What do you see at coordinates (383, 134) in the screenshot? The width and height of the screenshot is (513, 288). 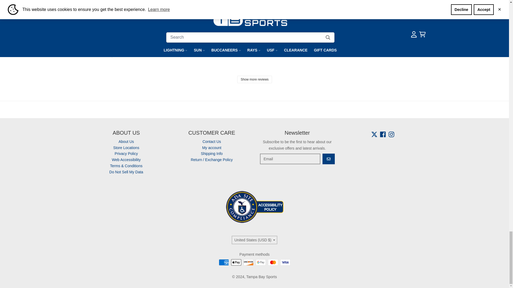 I see `Facebook - Tampa Bay Sports` at bounding box center [383, 134].